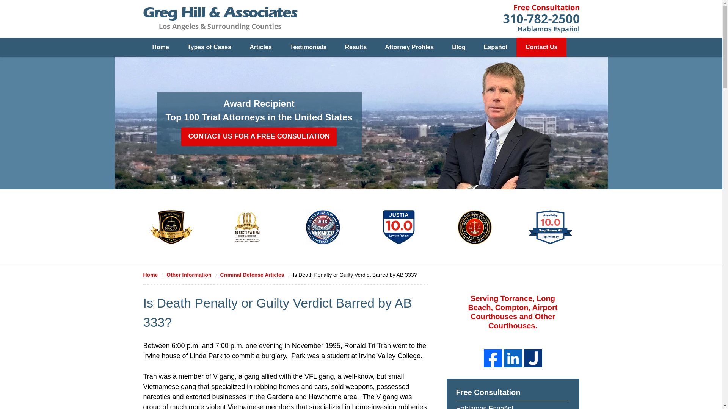 The width and height of the screenshot is (728, 409). Describe the element at coordinates (161, 47) in the screenshot. I see `Home` at that location.